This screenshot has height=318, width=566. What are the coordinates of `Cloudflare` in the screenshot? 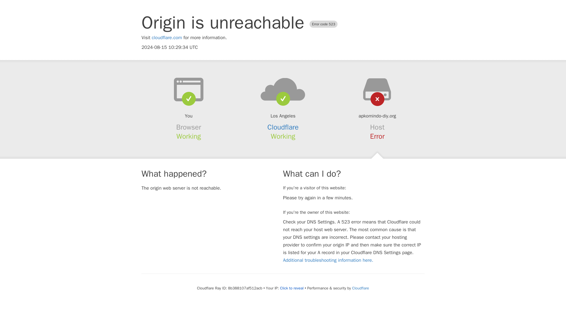 It's located at (360, 288).